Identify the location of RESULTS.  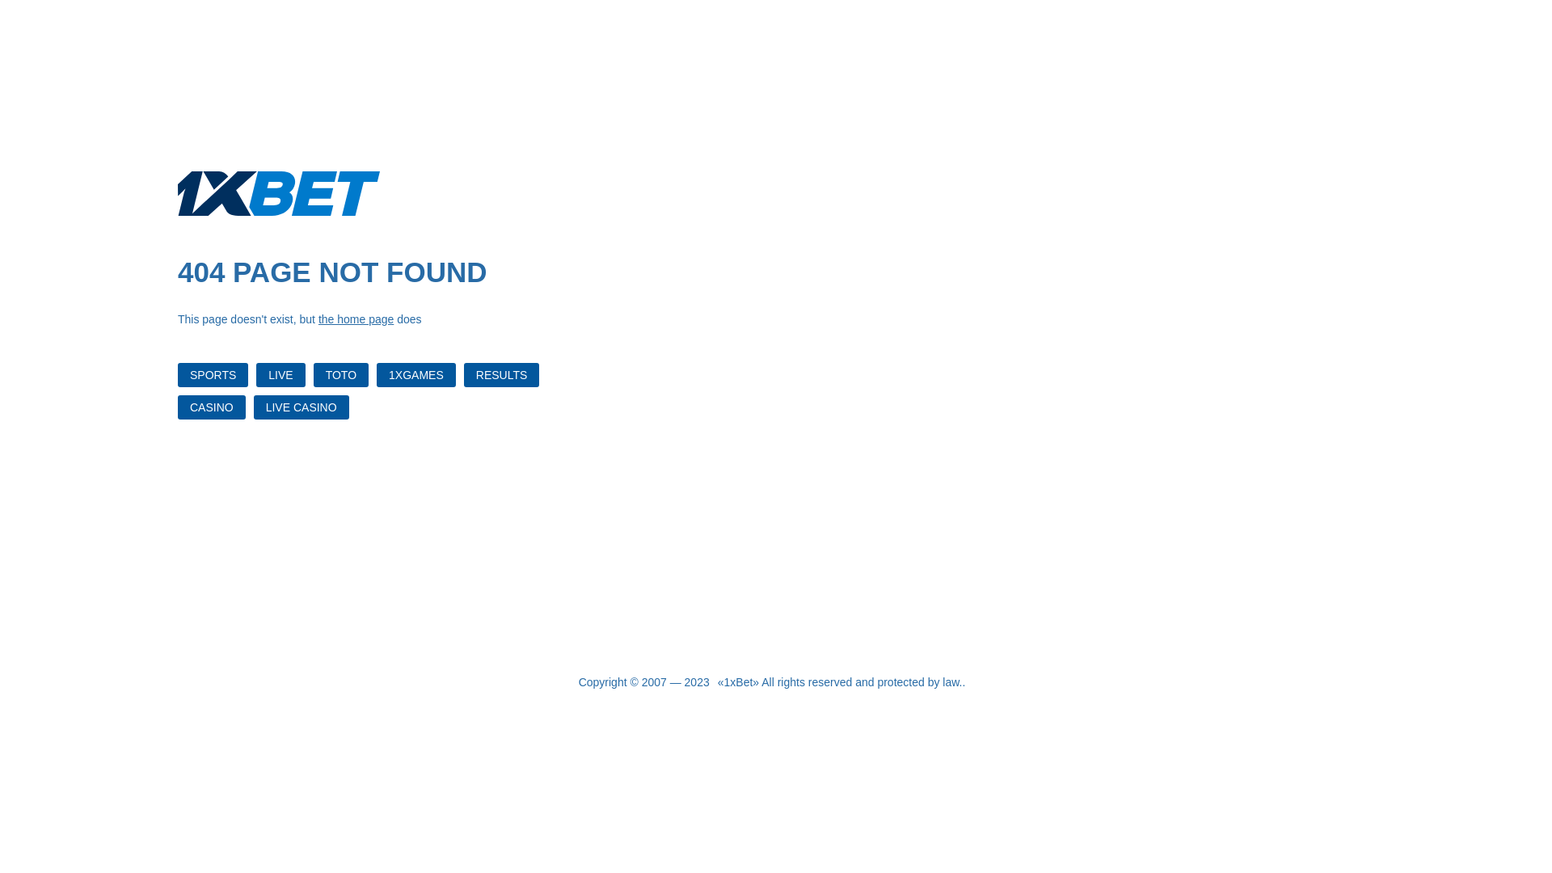
(502, 375).